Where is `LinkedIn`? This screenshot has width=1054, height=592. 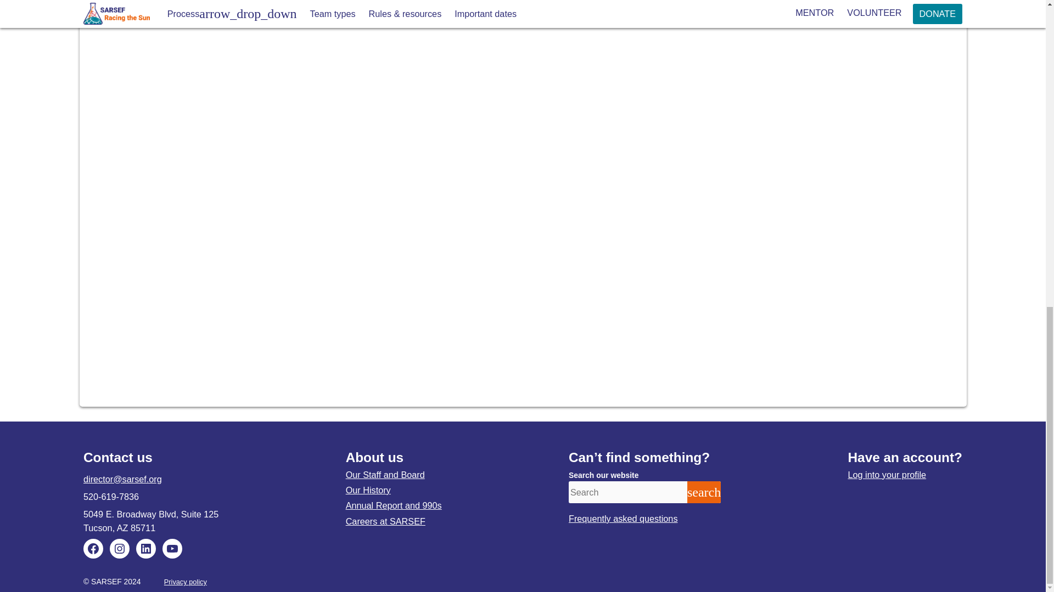 LinkedIn is located at coordinates (146, 548).